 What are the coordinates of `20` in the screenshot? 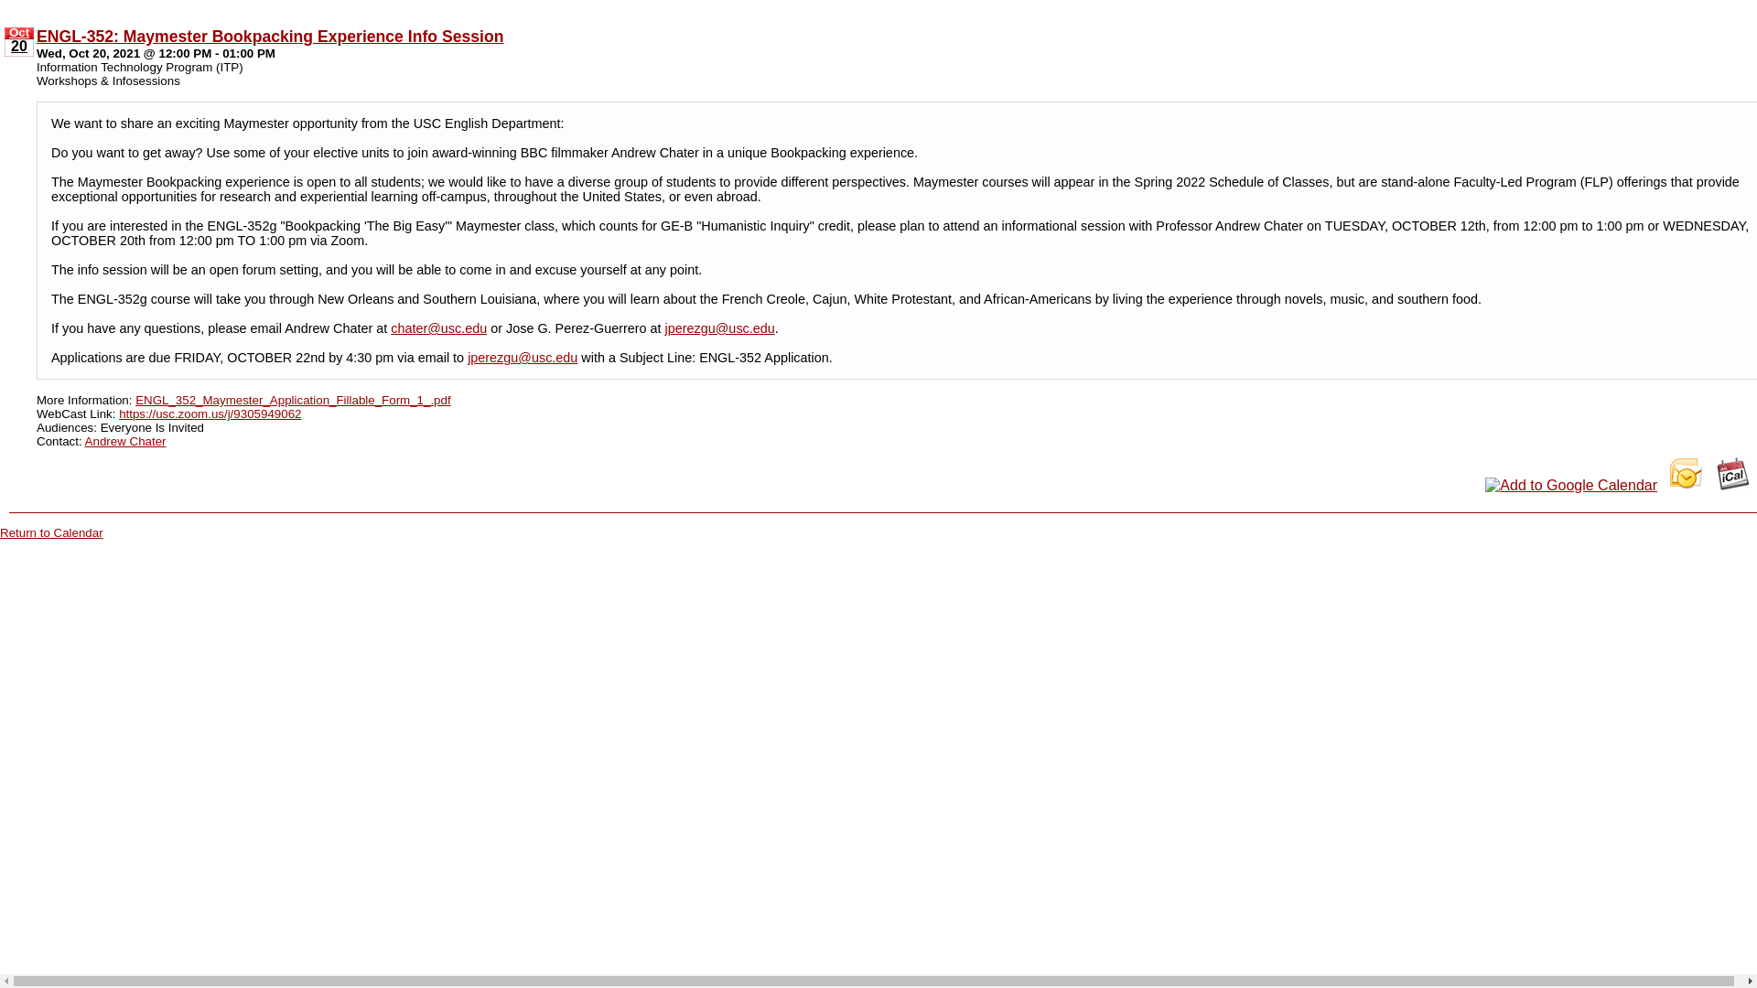 It's located at (18, 47).